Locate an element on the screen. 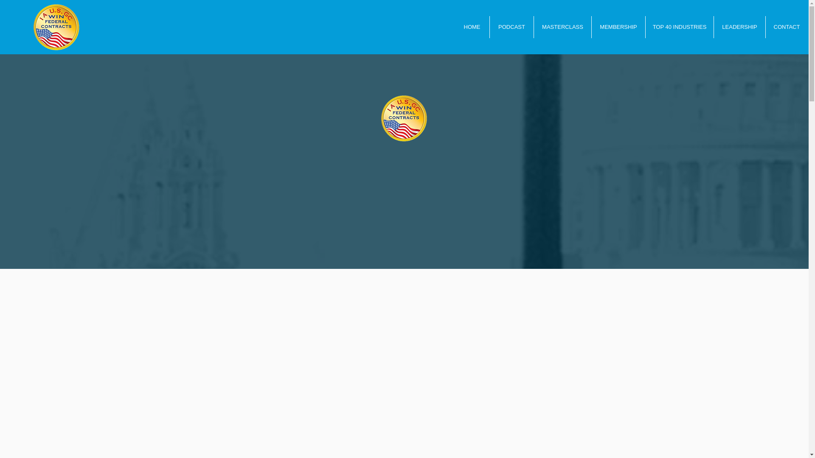  MASTERCLASS is located at coordinates (562, 27).